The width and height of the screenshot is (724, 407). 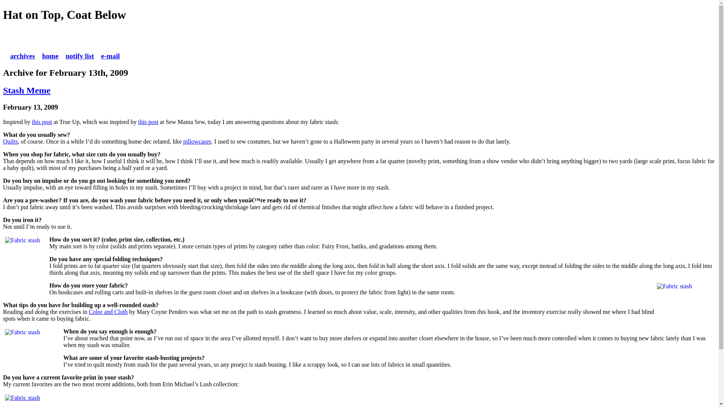 I want to click on home, so click(x=50, y=56).